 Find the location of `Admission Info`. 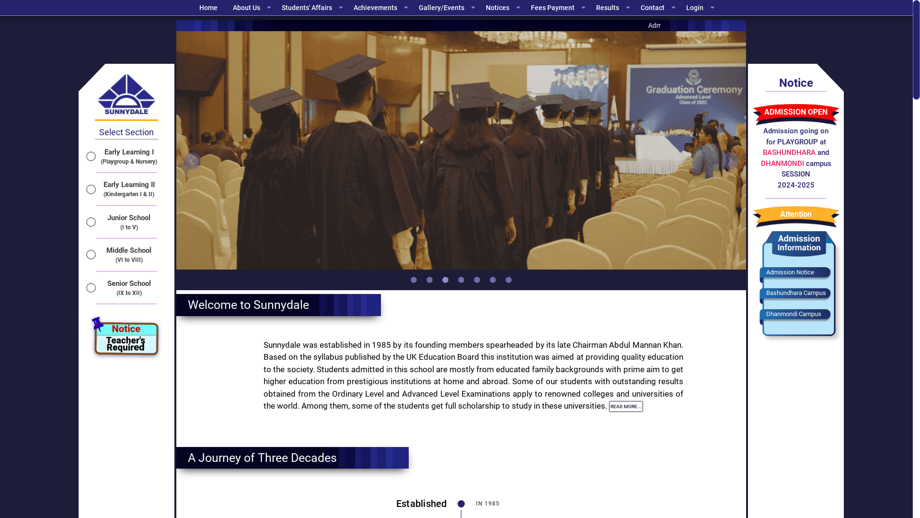

Admission Info is located at coordinates (781, 245).